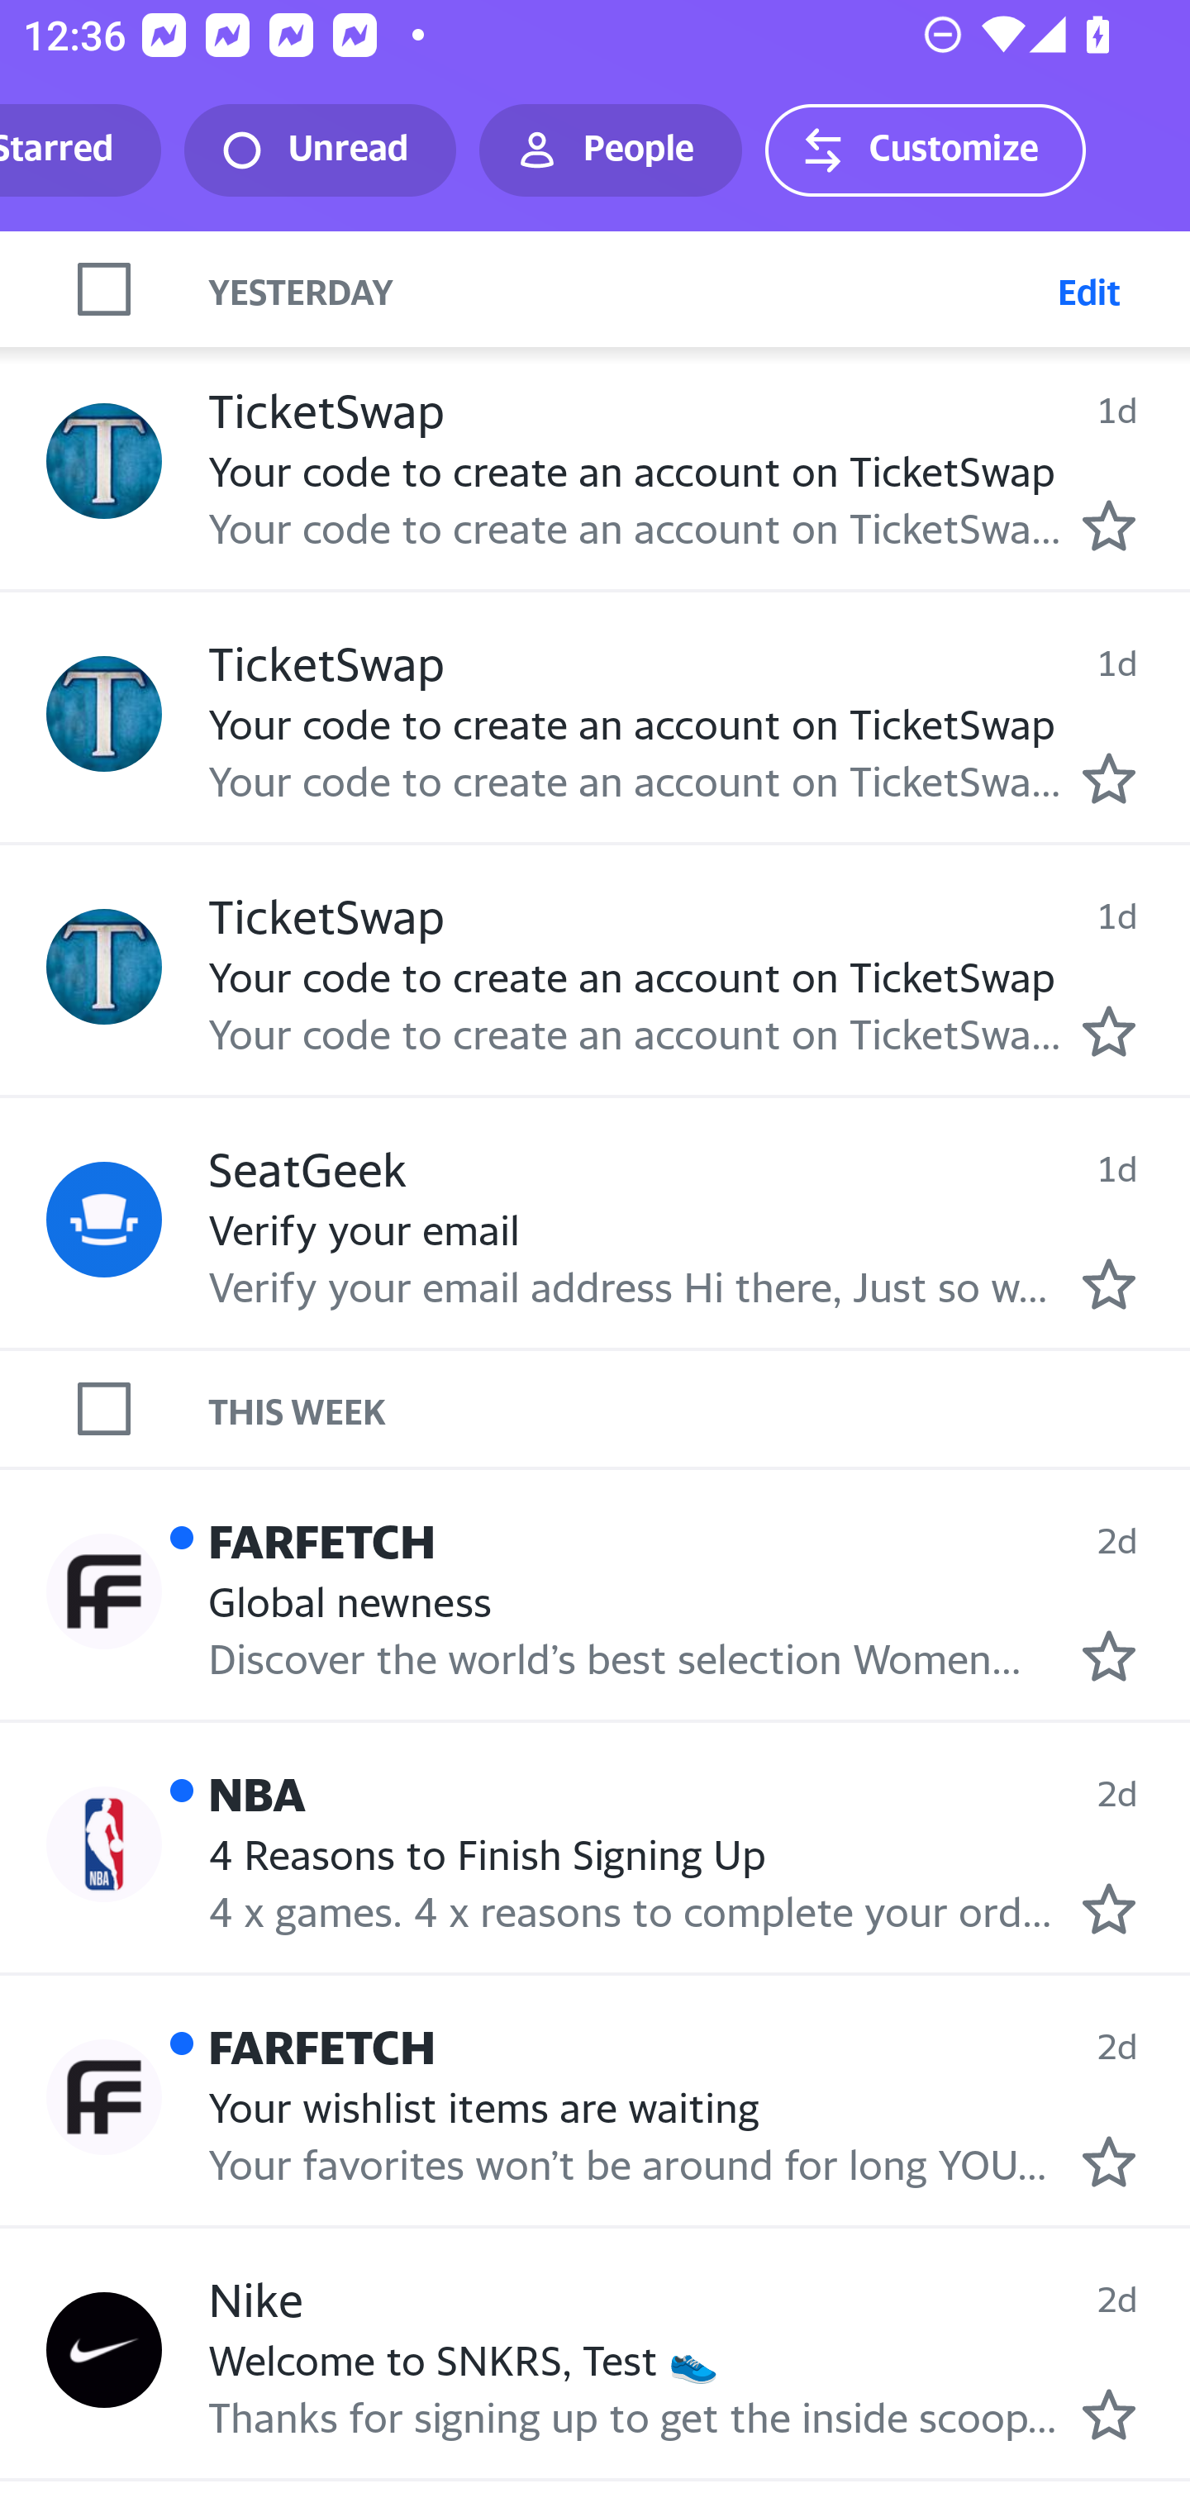 This screenshot has height=2512, width=1190. Describe the element at coordinates (1109, 2161) in the screenshot. I see `Mark as starred.` at that location.